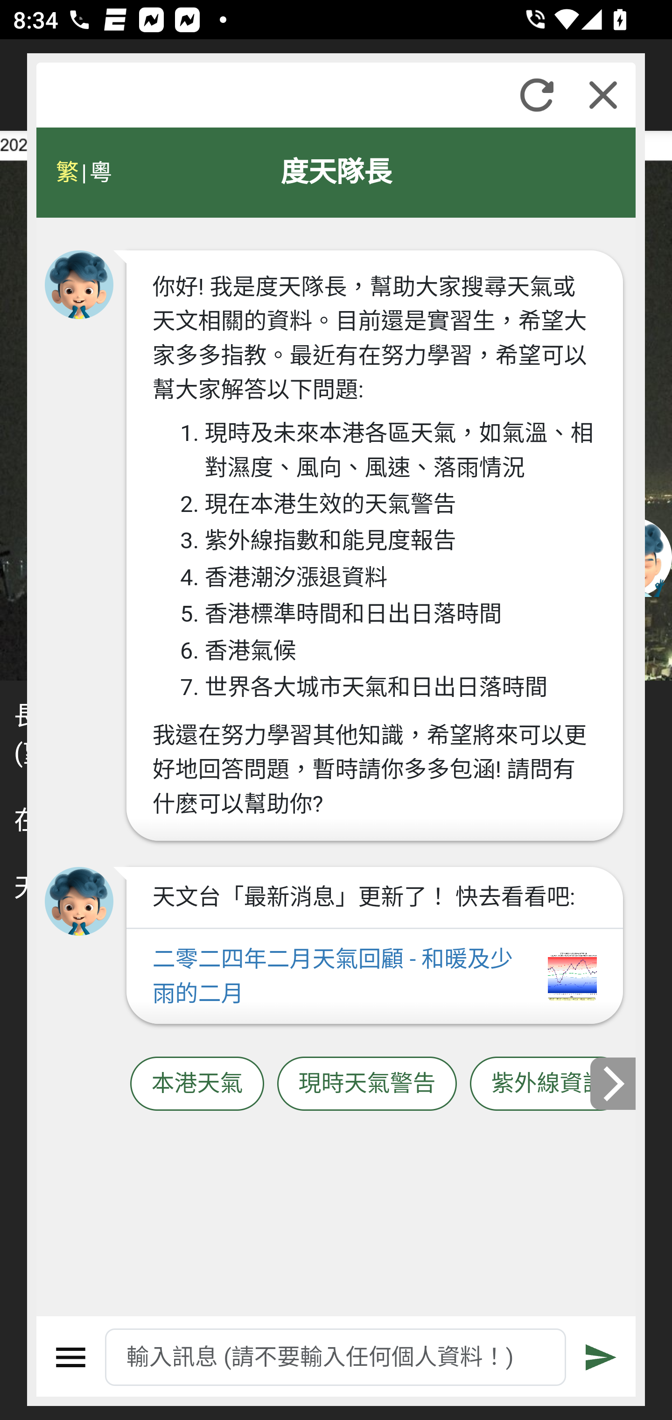 The image size is (672, 1420). What do you see at coordinates (197, 1084) in the screenshot?
I see `本港天氣` at bounding box center [197, 1084].